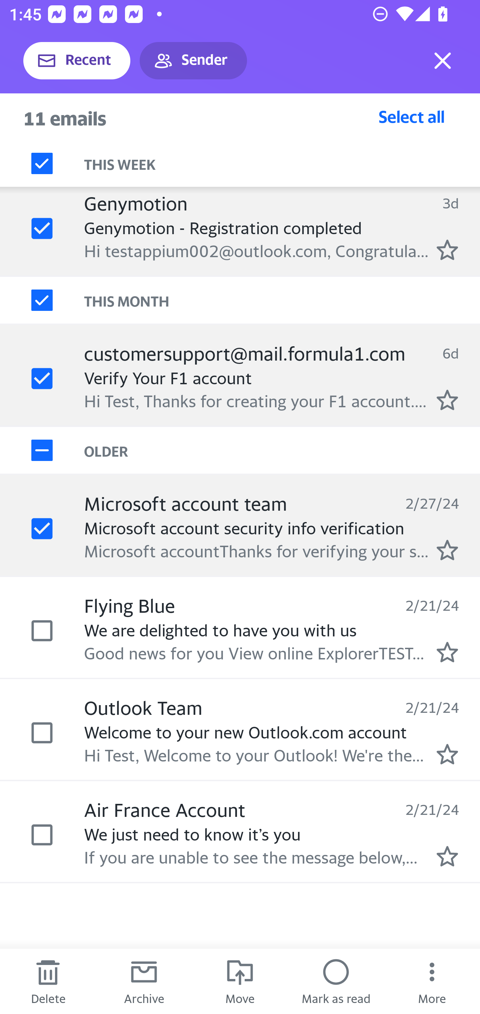  Describe the element at coordinates (443, 61) in the screenshot. I see `Exit selection mode` at that location.